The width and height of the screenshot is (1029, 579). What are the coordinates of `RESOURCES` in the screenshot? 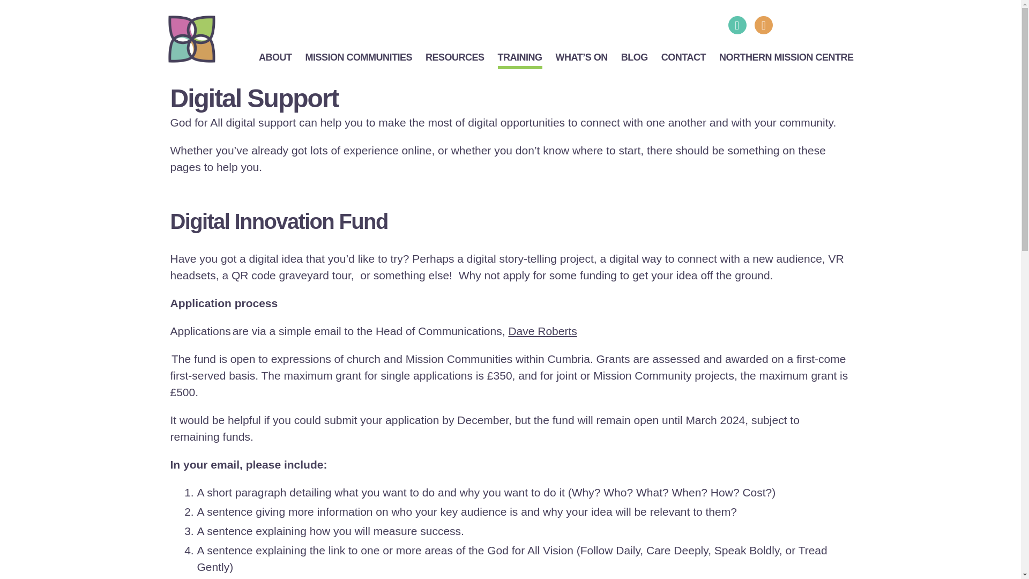 It's located at (455, 58).